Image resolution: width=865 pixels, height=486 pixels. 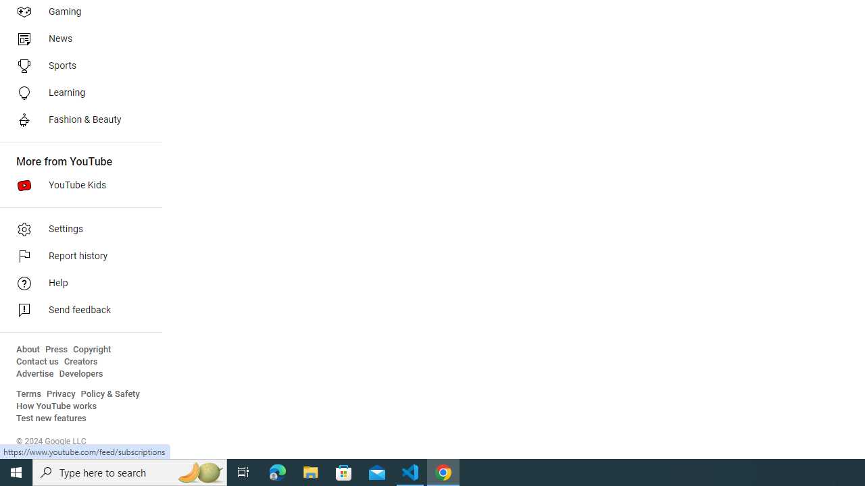 I want to click on Contact us, so click(x=38, y=362).